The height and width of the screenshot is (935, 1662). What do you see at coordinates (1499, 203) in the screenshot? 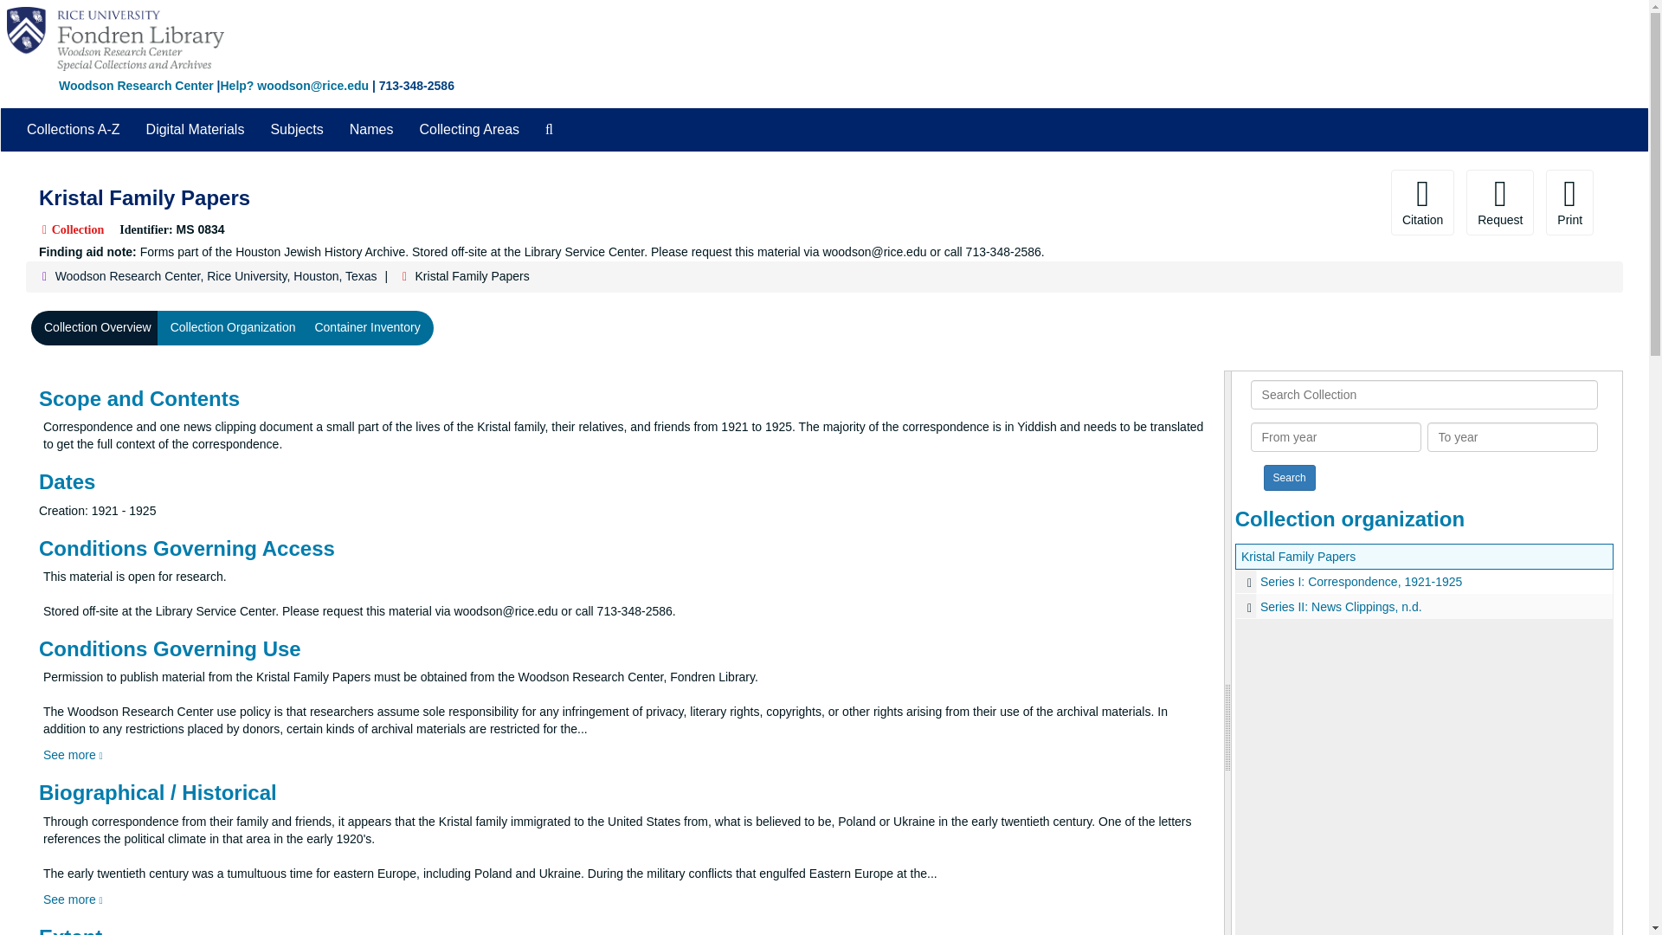
I see `Request` at bounding box center [1499, 203].